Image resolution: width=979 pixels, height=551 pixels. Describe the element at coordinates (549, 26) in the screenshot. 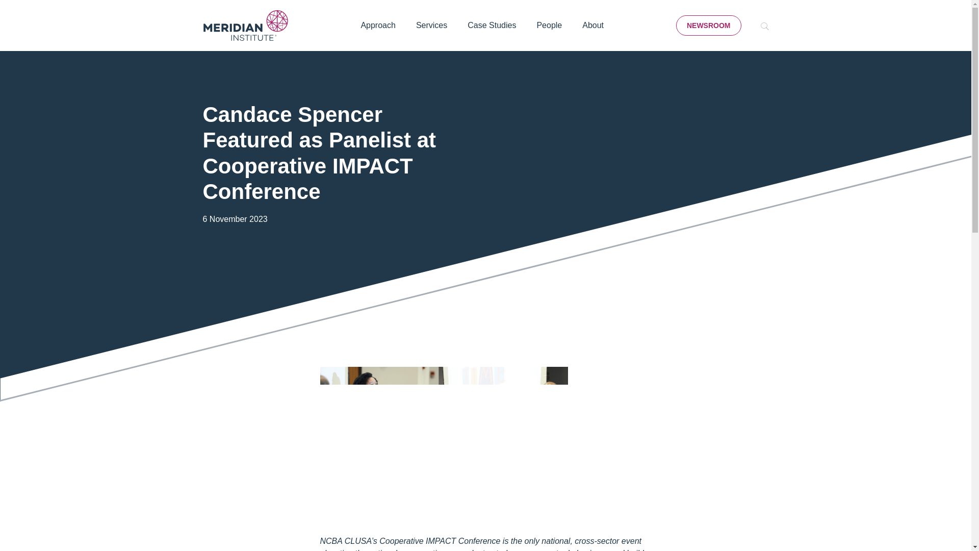

I see `People` at that location.